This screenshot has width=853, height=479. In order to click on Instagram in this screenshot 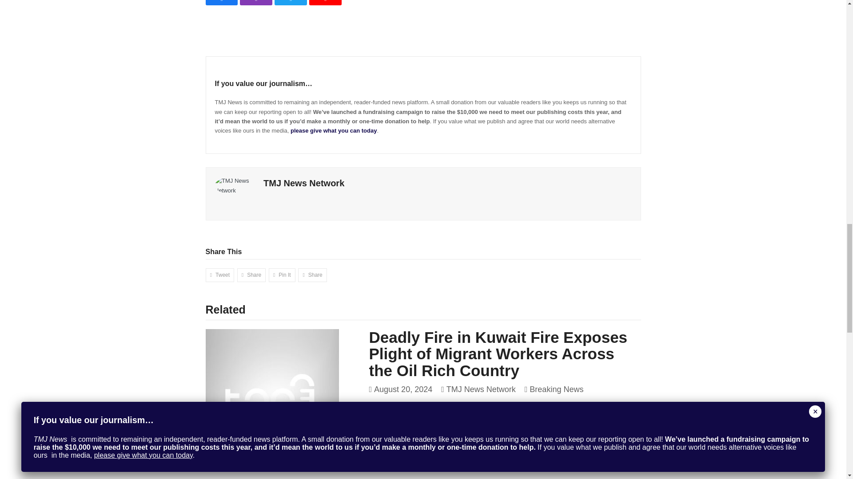, I will do `click(256, 3)`.